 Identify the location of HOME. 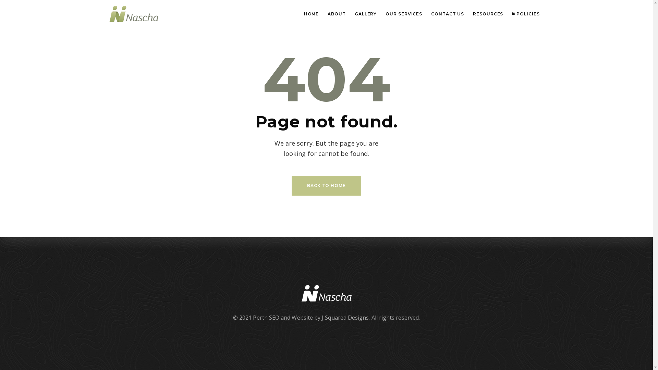
(312, 14).